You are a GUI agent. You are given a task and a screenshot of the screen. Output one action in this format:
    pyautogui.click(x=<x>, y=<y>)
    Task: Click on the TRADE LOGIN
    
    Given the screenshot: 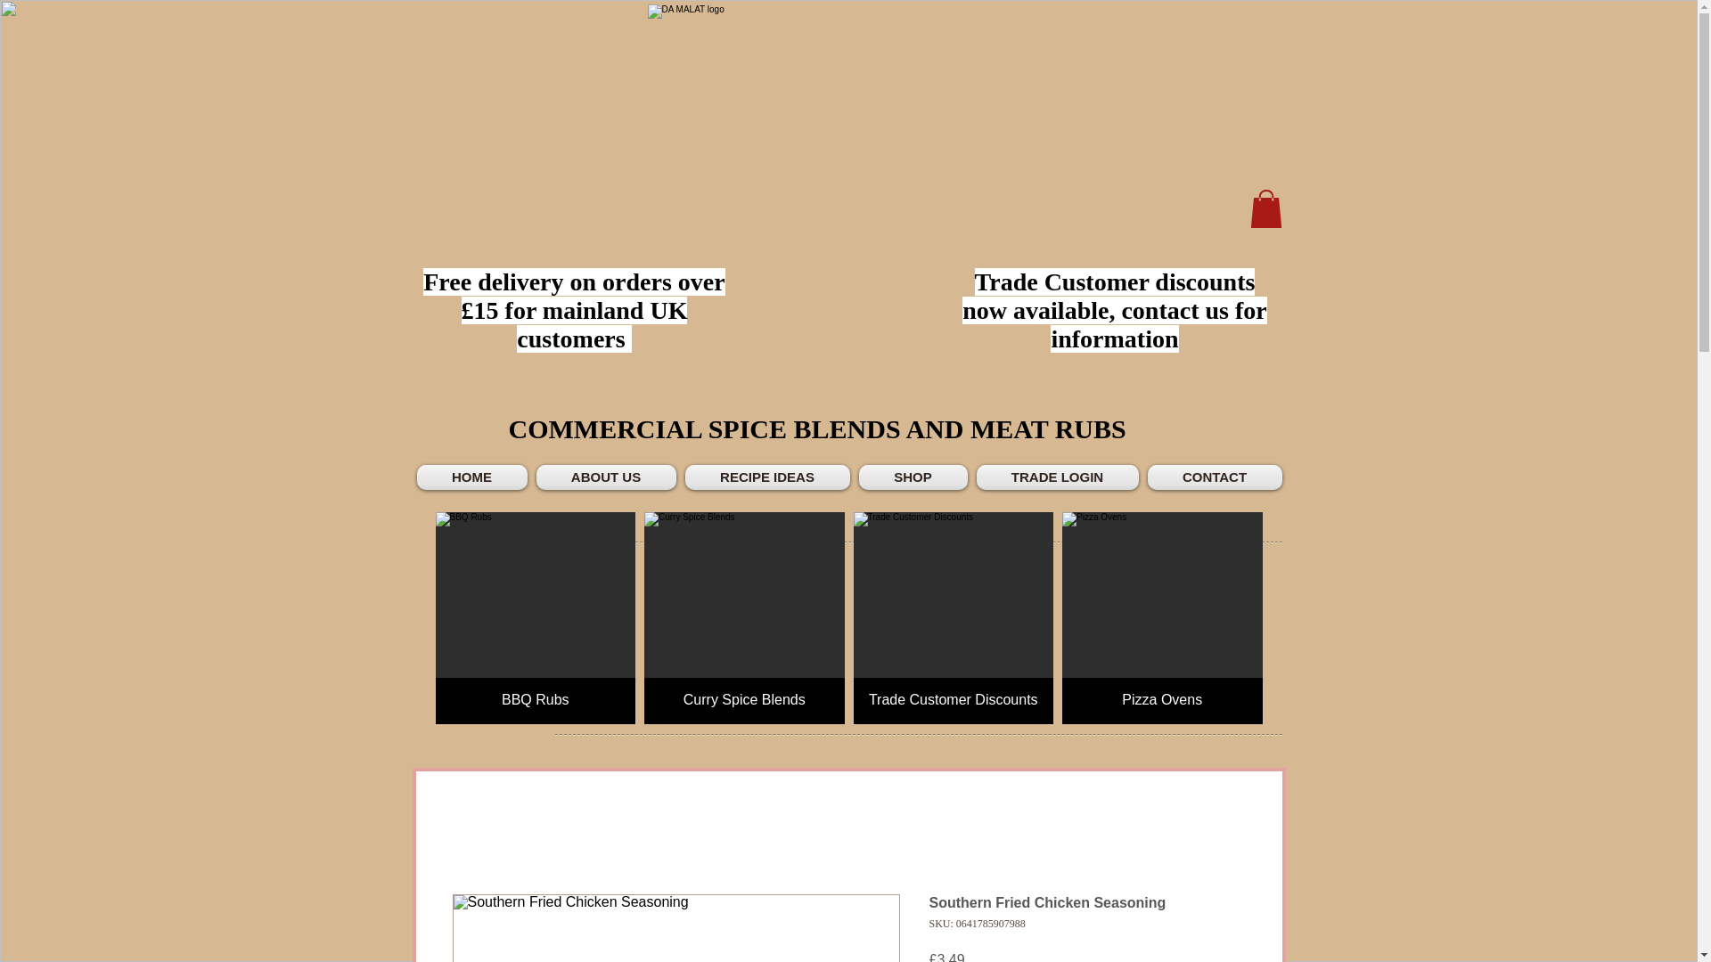 What is the action you would take?
    pyautogui.click(x=1057, y=477)
    